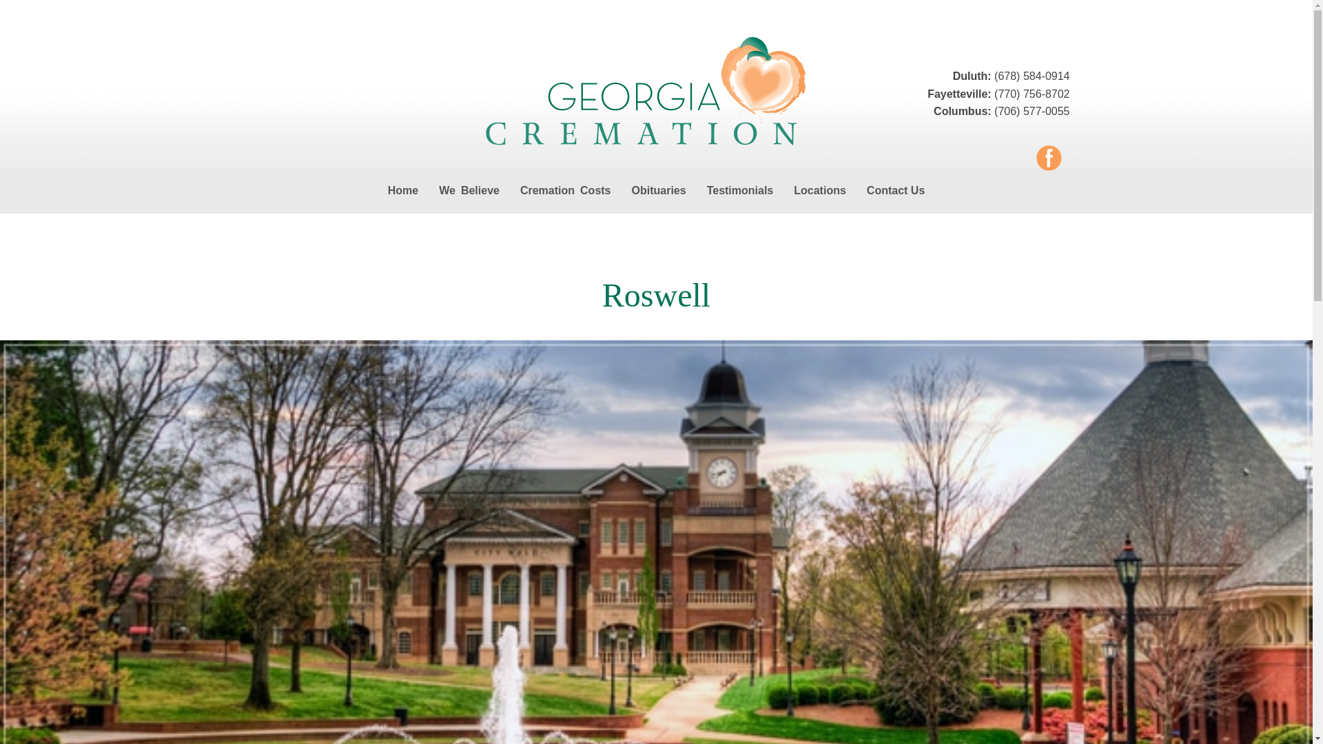  What do you see at coordinates (656, 92) in the screenshot?
I see `Georgia Cremation` at bounding box center [656, 92].